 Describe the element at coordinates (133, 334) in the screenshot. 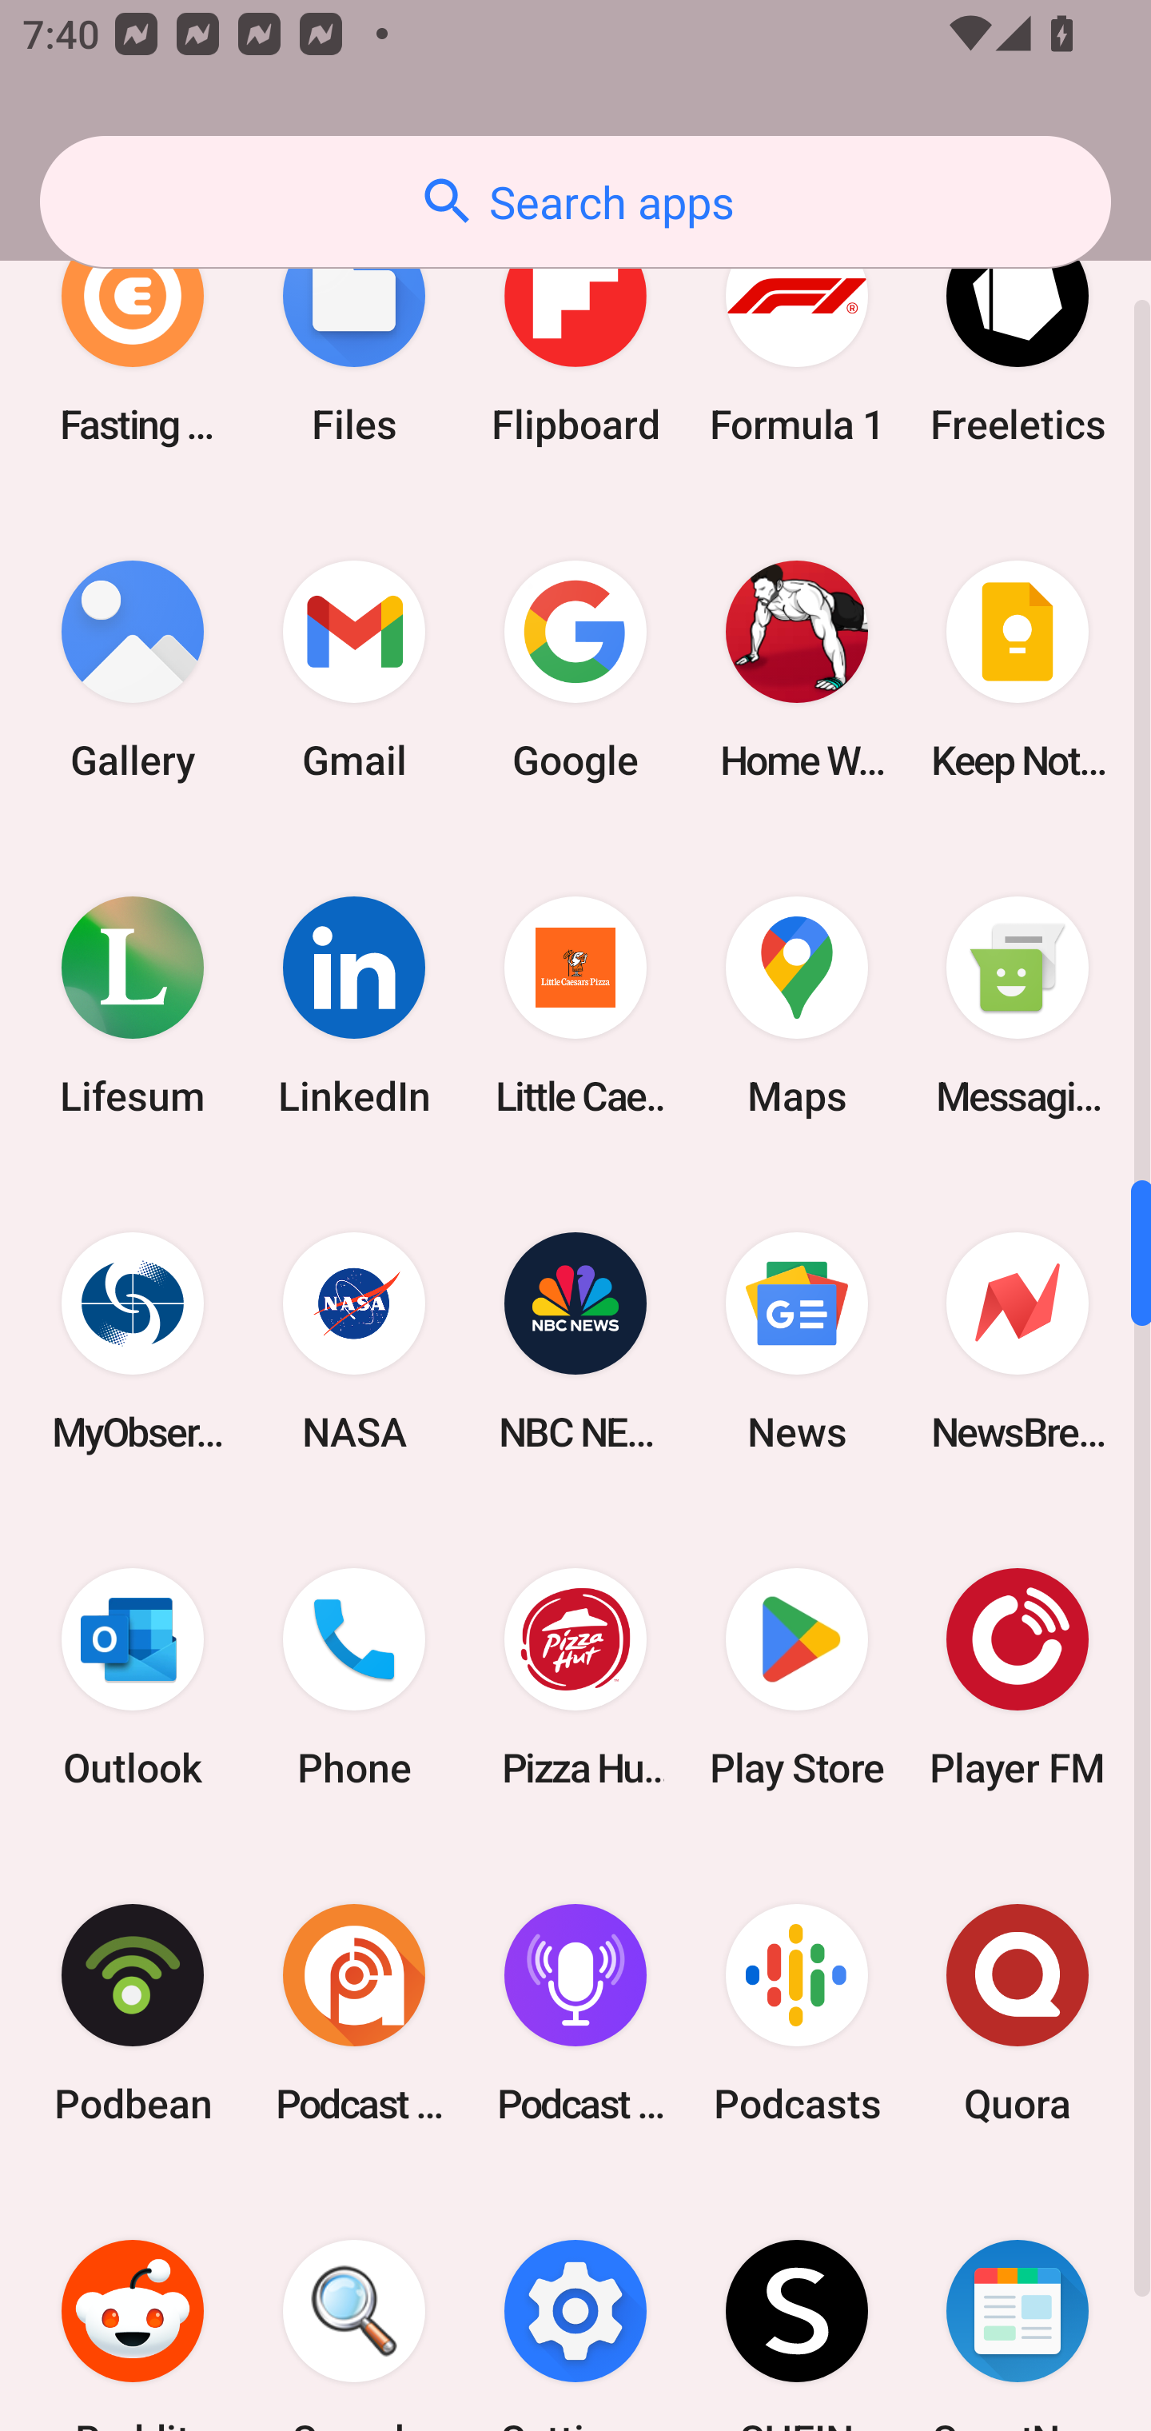

I see `Fasting Coach` at that location.